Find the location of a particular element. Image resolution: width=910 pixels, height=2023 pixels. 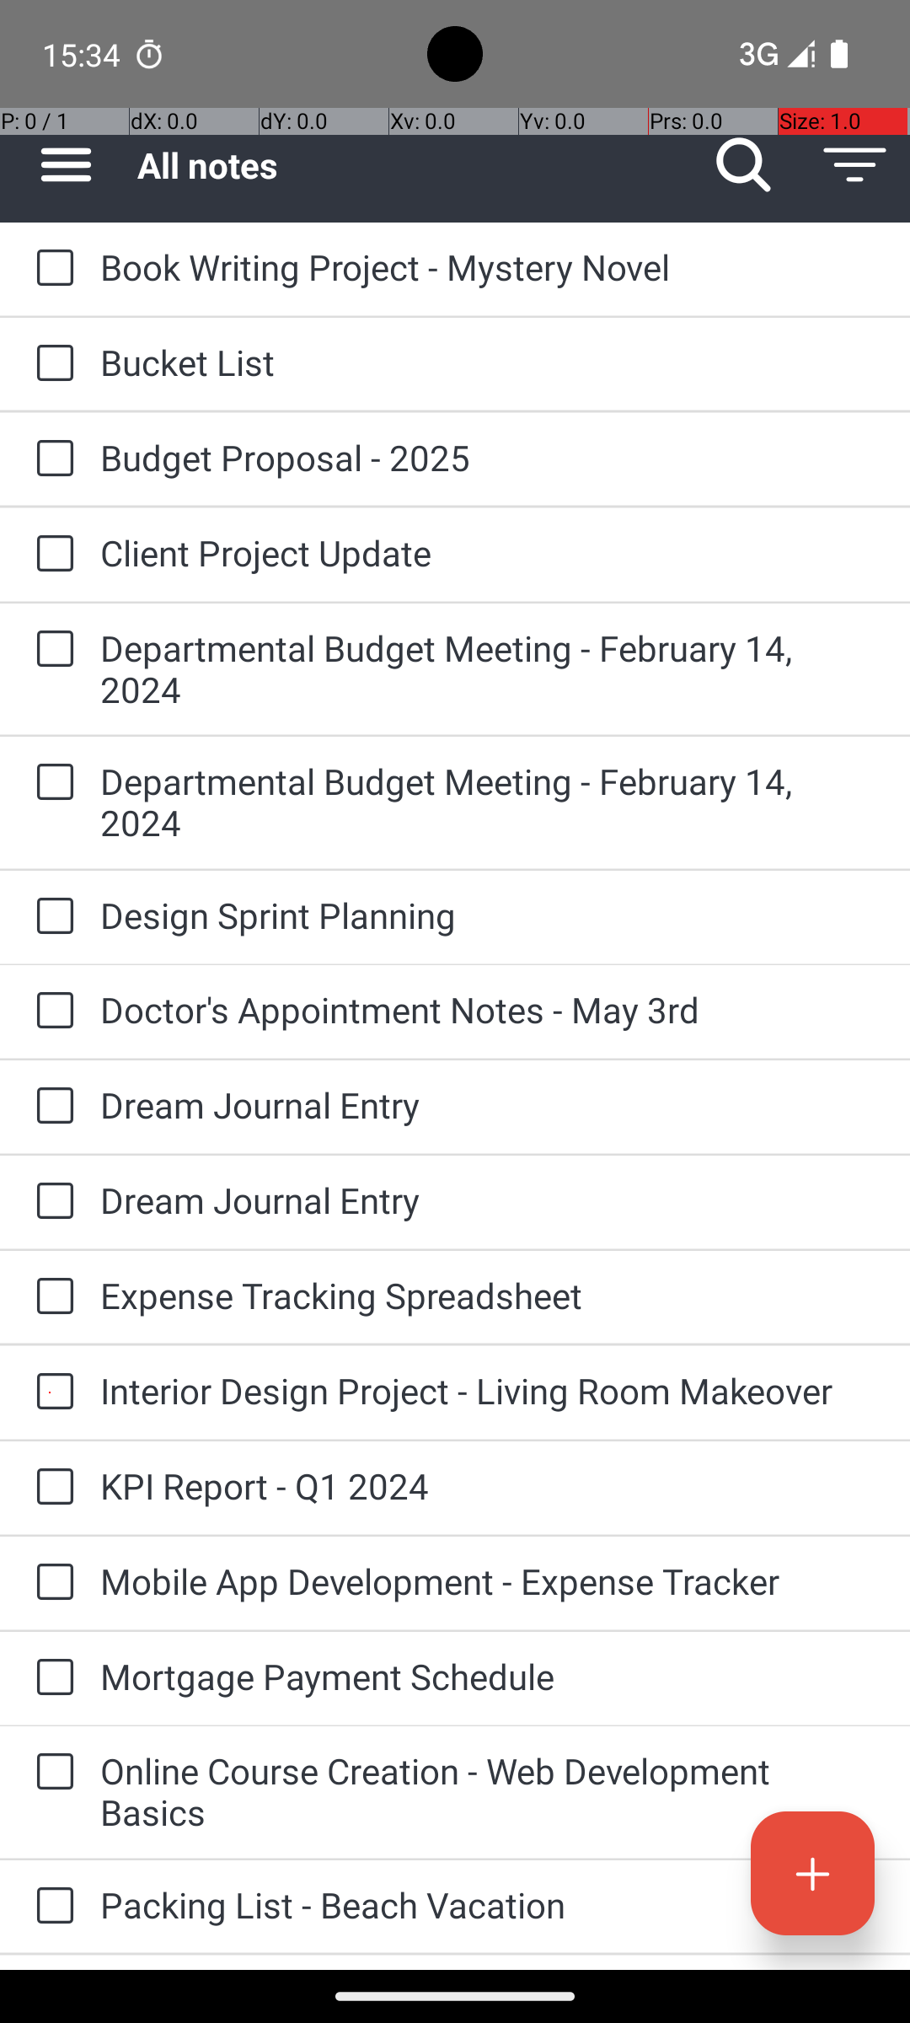

Packing List - Beach Vacation is located at coordinates (489, 1905).